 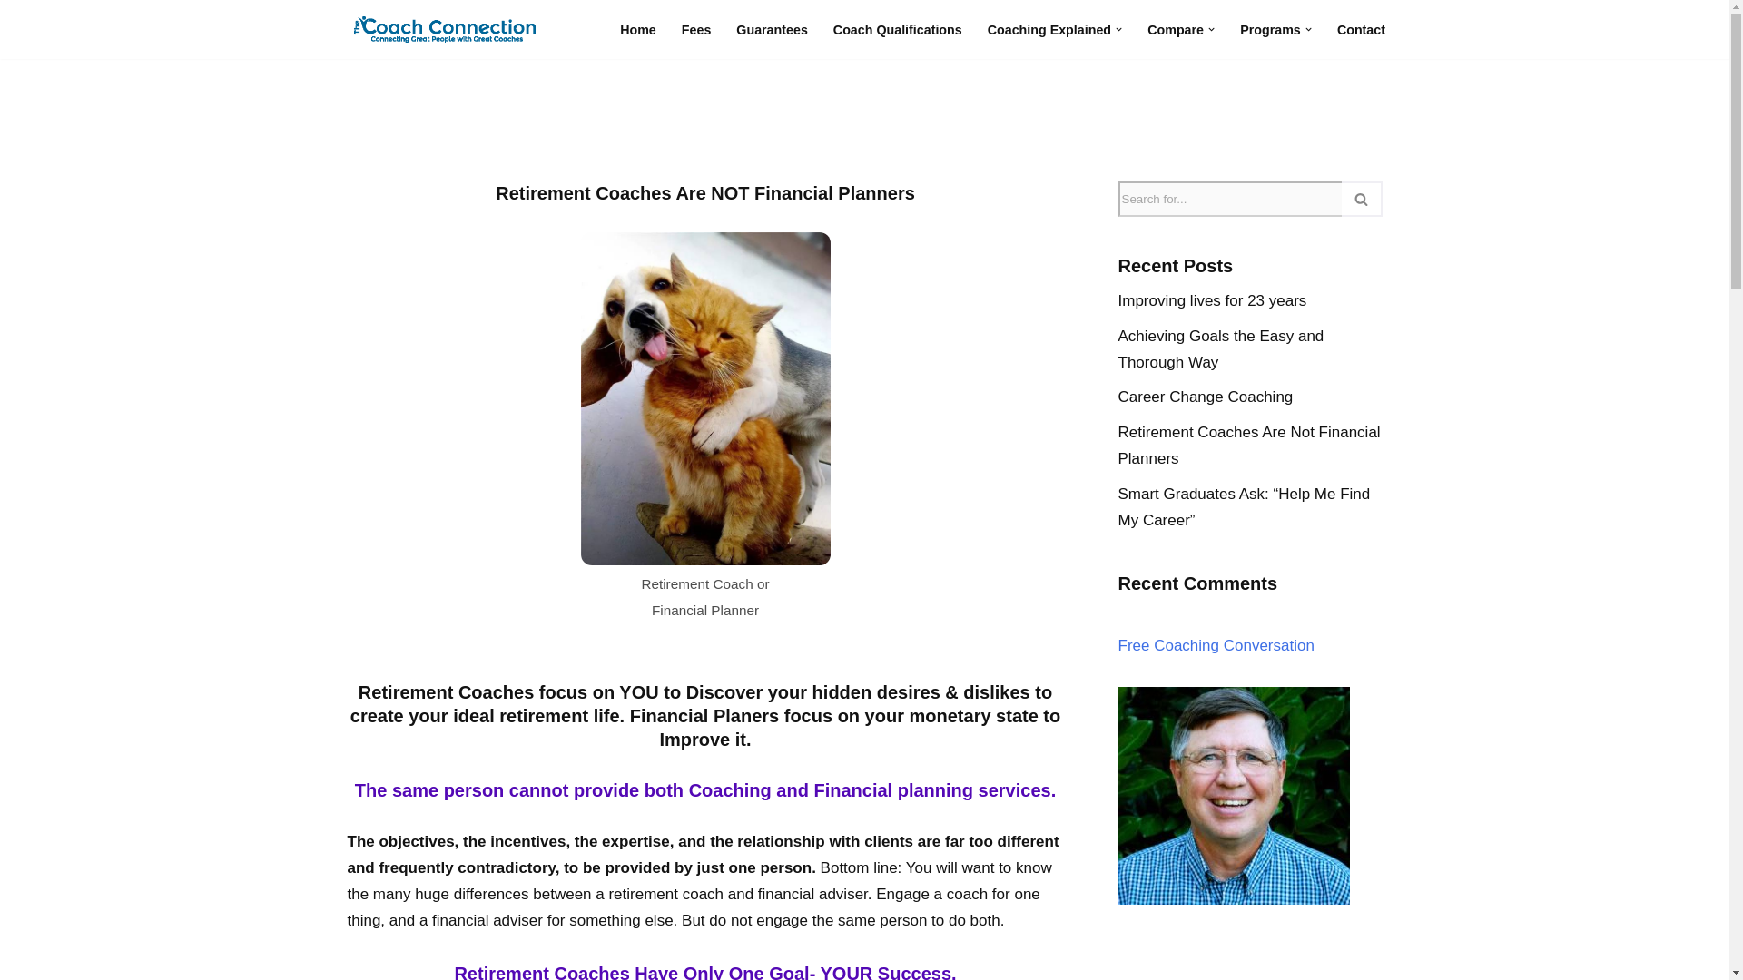 I want to click on Programs, so click(x=1269, y=29).